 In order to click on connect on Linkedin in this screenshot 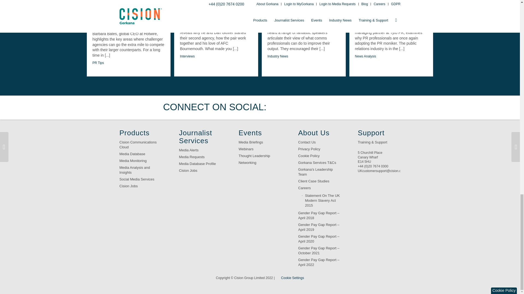, I will do `click(314, 107)`.